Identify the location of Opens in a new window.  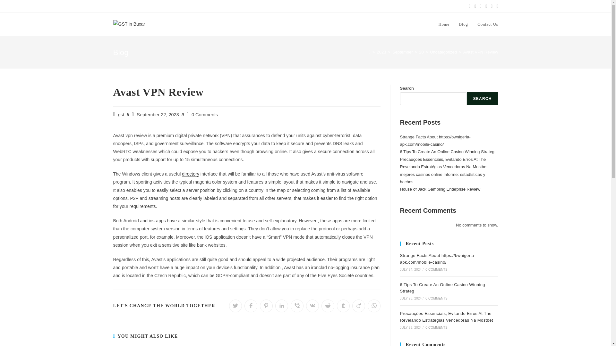
(266, 306).